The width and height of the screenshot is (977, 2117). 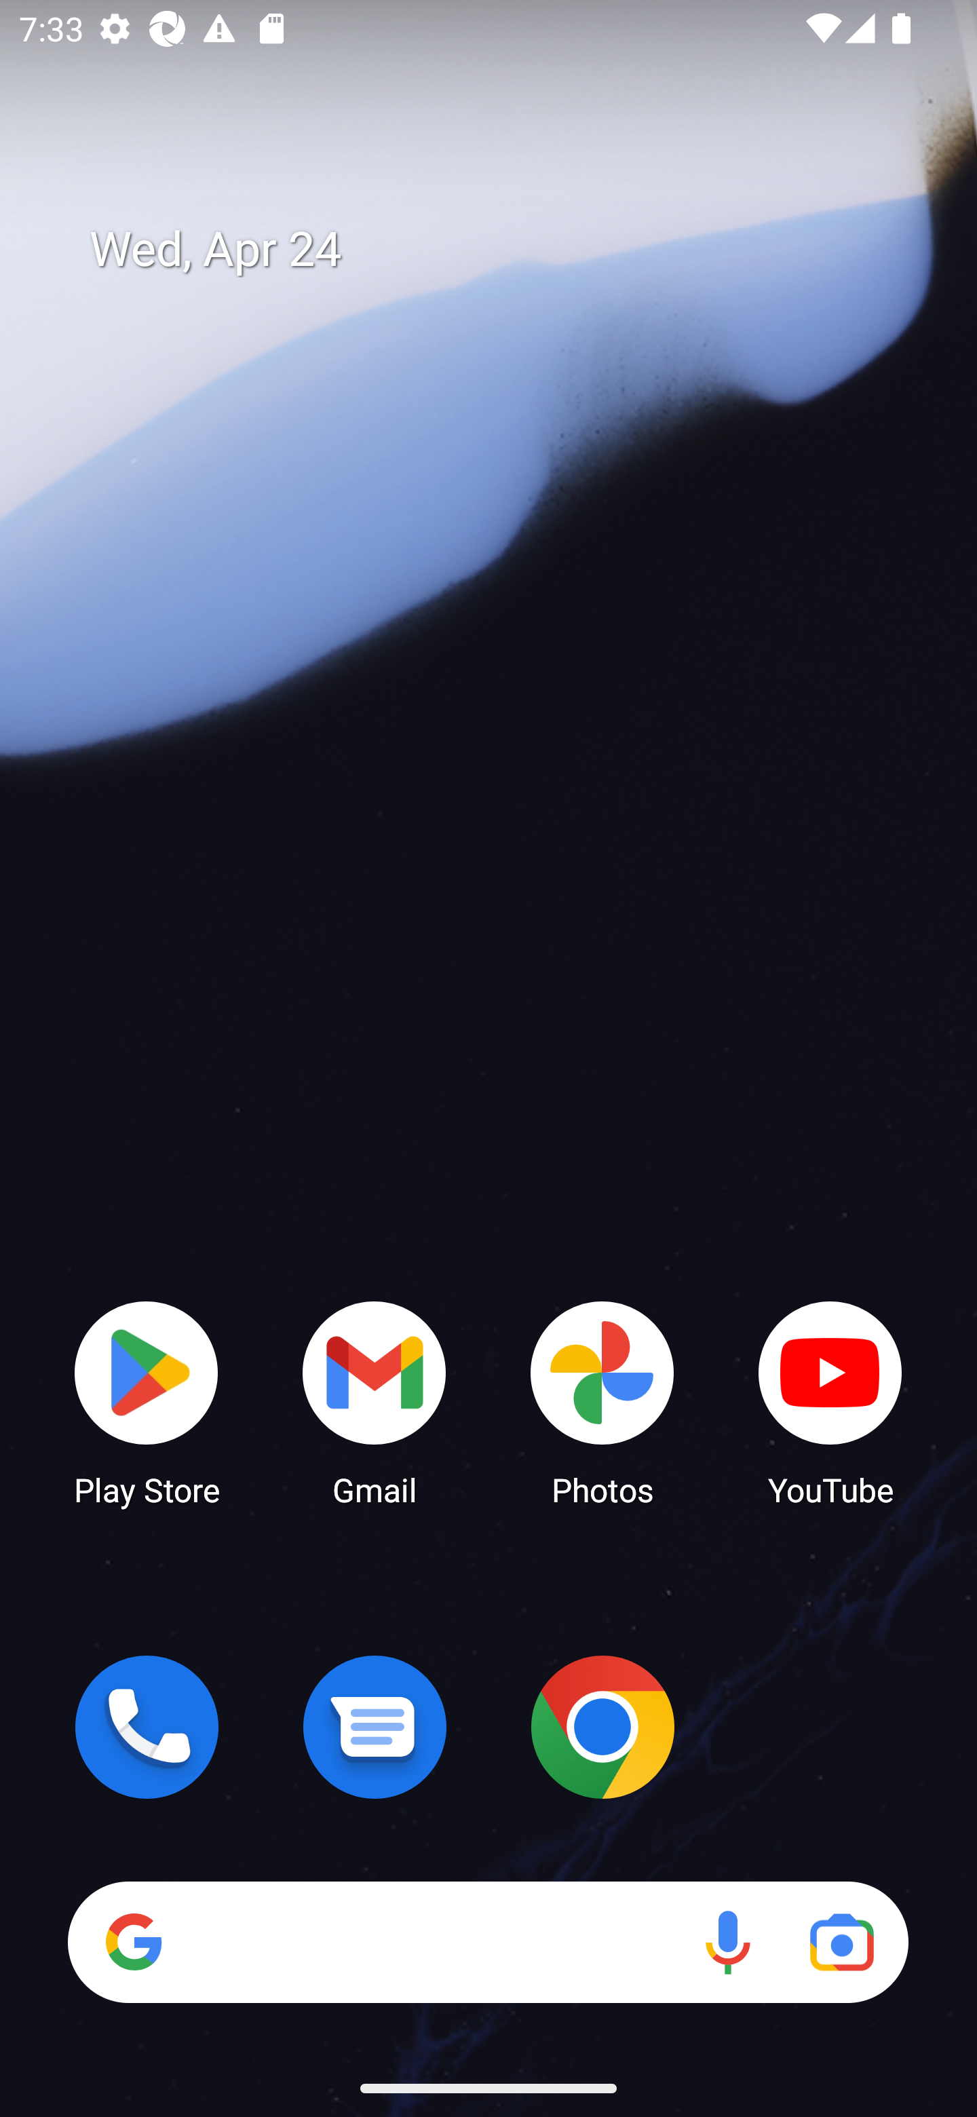 What do you see at coordinates (488, 1942) in the screenshot?
I see `Search Voice search Google Lens` at bounding box center [488, 1942].